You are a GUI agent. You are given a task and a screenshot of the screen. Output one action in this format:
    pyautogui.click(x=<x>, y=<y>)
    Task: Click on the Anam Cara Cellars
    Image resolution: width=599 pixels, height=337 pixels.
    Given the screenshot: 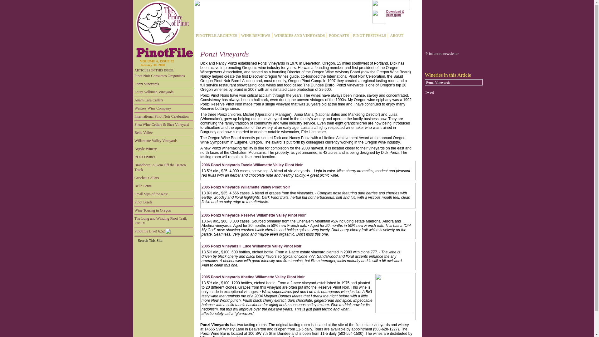 What is the action you would take?
    pyautogui.click(x=163, y=100)
    